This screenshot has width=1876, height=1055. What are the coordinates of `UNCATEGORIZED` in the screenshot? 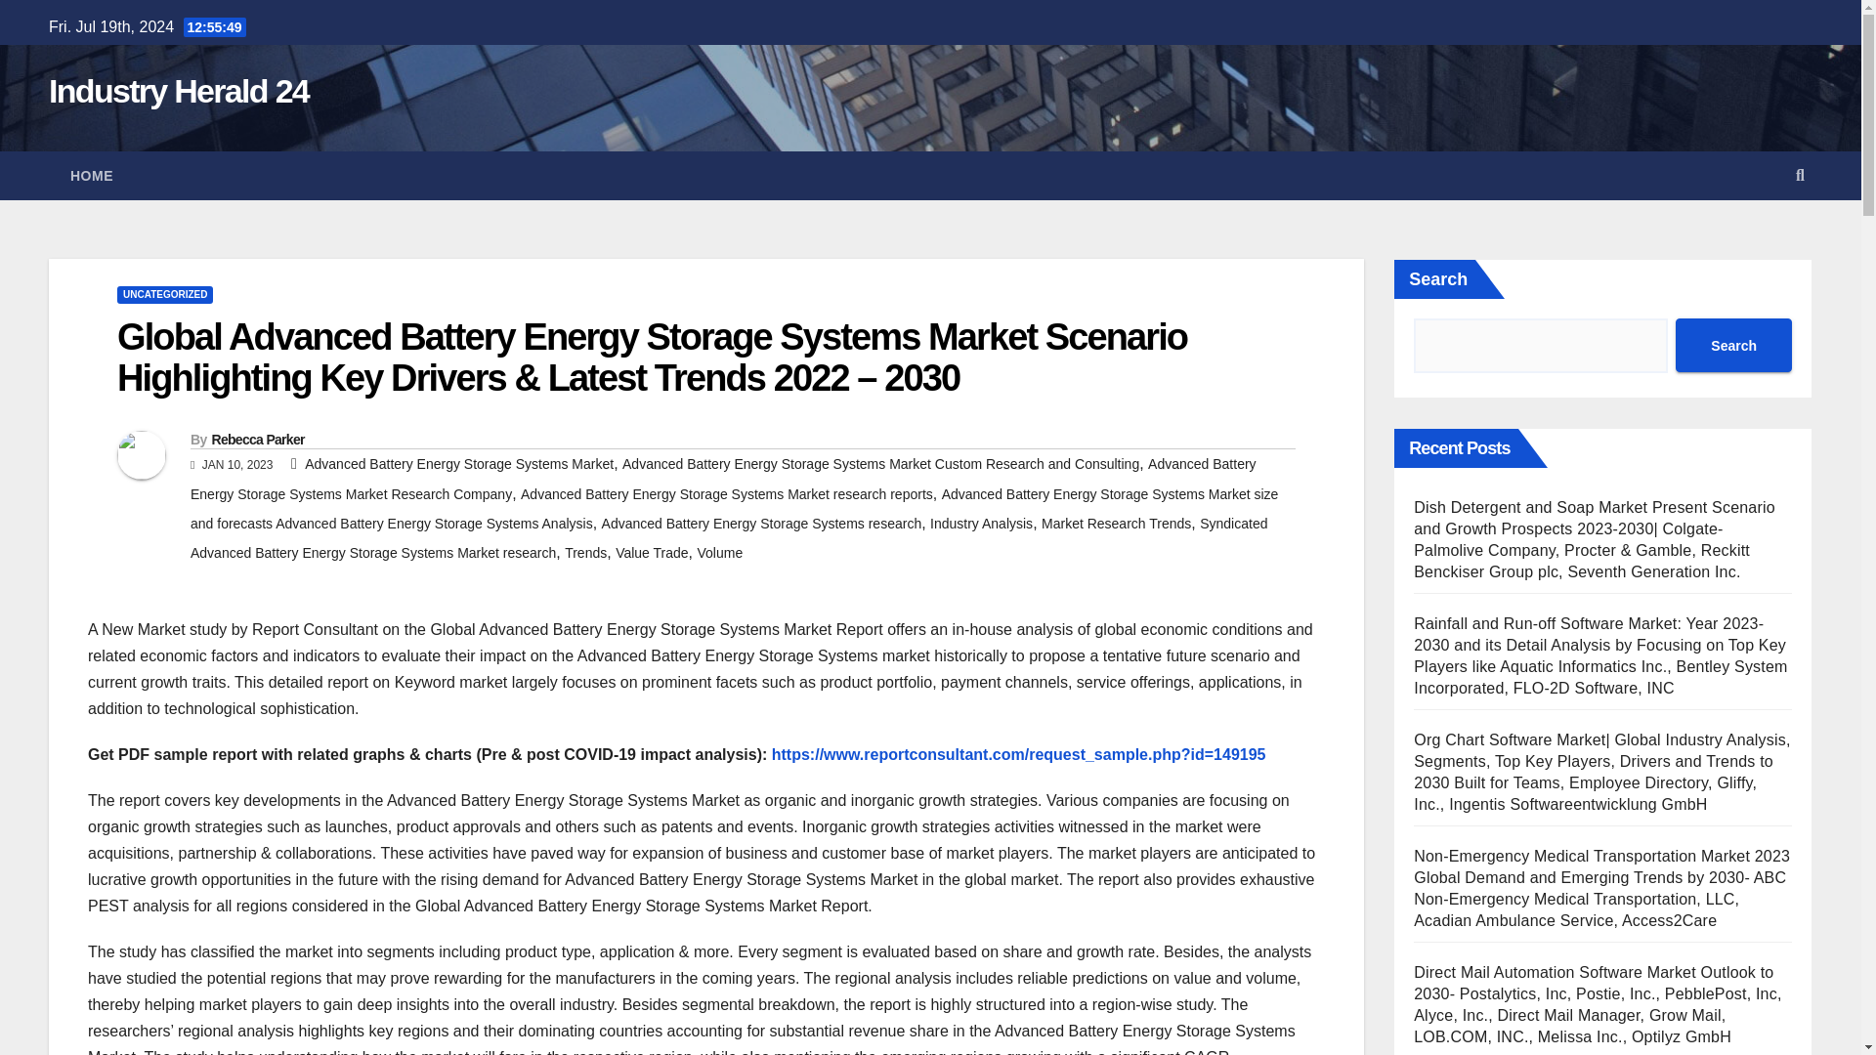 It's located at (164, 295).